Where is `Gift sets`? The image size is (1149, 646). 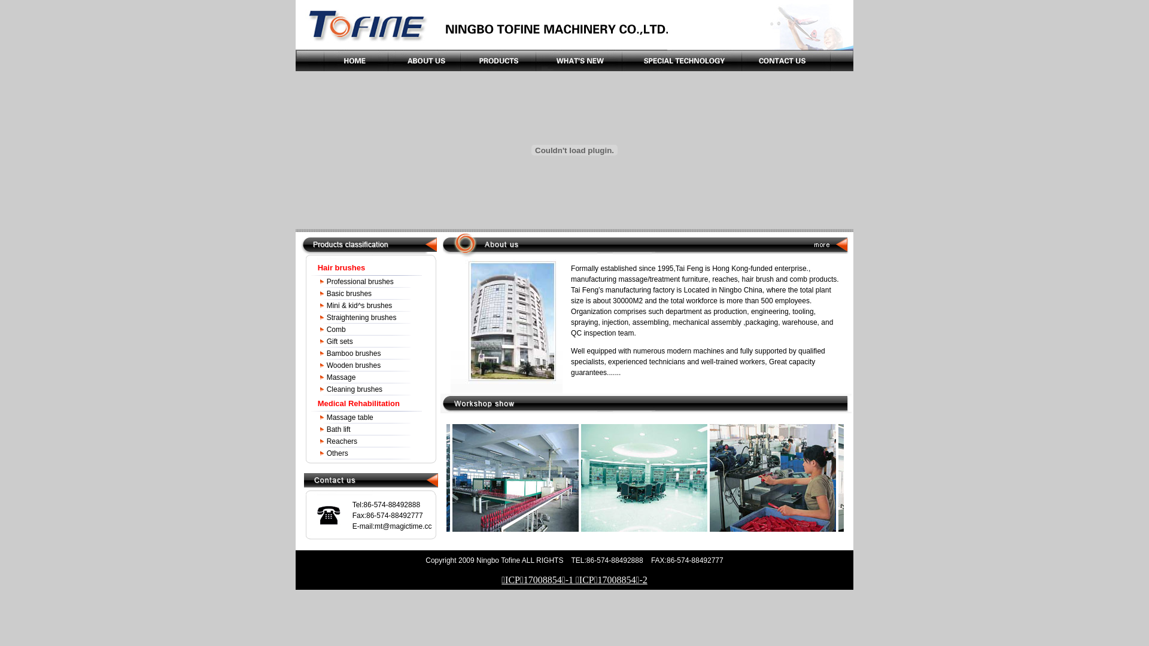 Gift sets is located at coordinates (340, 342).